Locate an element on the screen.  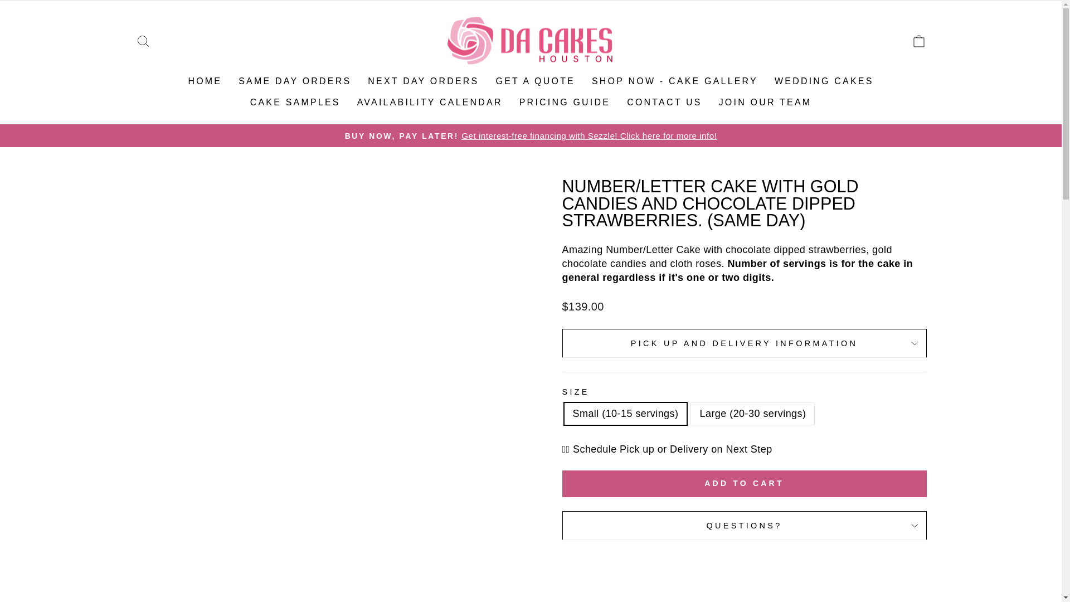
NEXT DAY ORDERS is located at coordinates (423, 81).